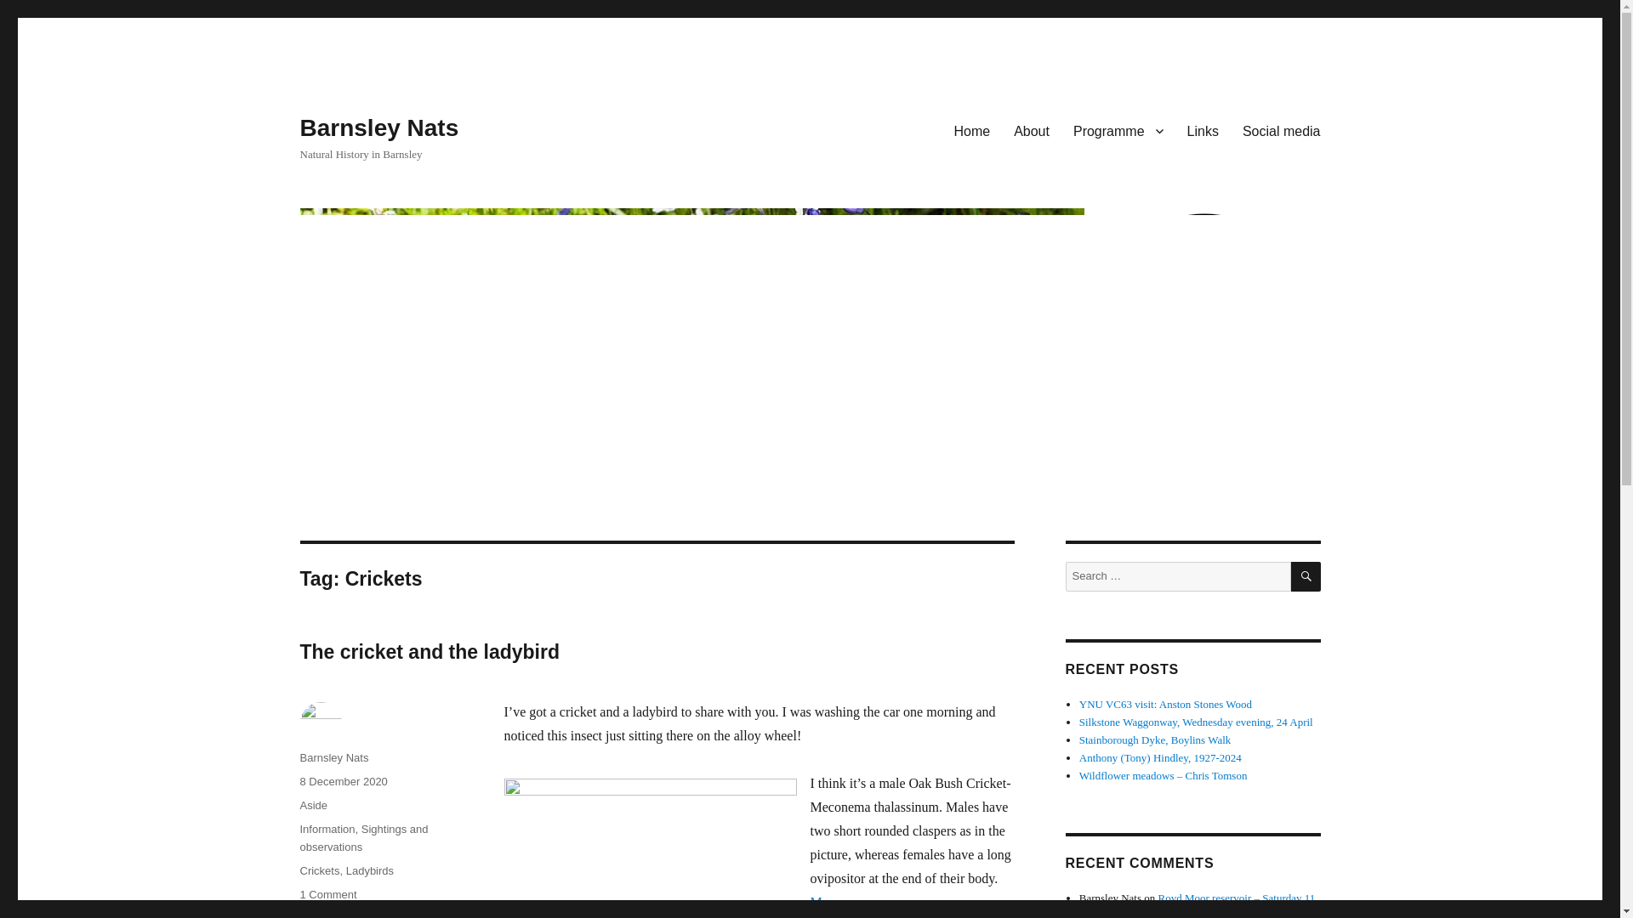 This screenshot has width=1633, height=918. What do you see at coordinates (1165, 704) in the screenshot?
I see `Stainborough Dyke, Boylins Walk` at bounding box center [1165, 704].